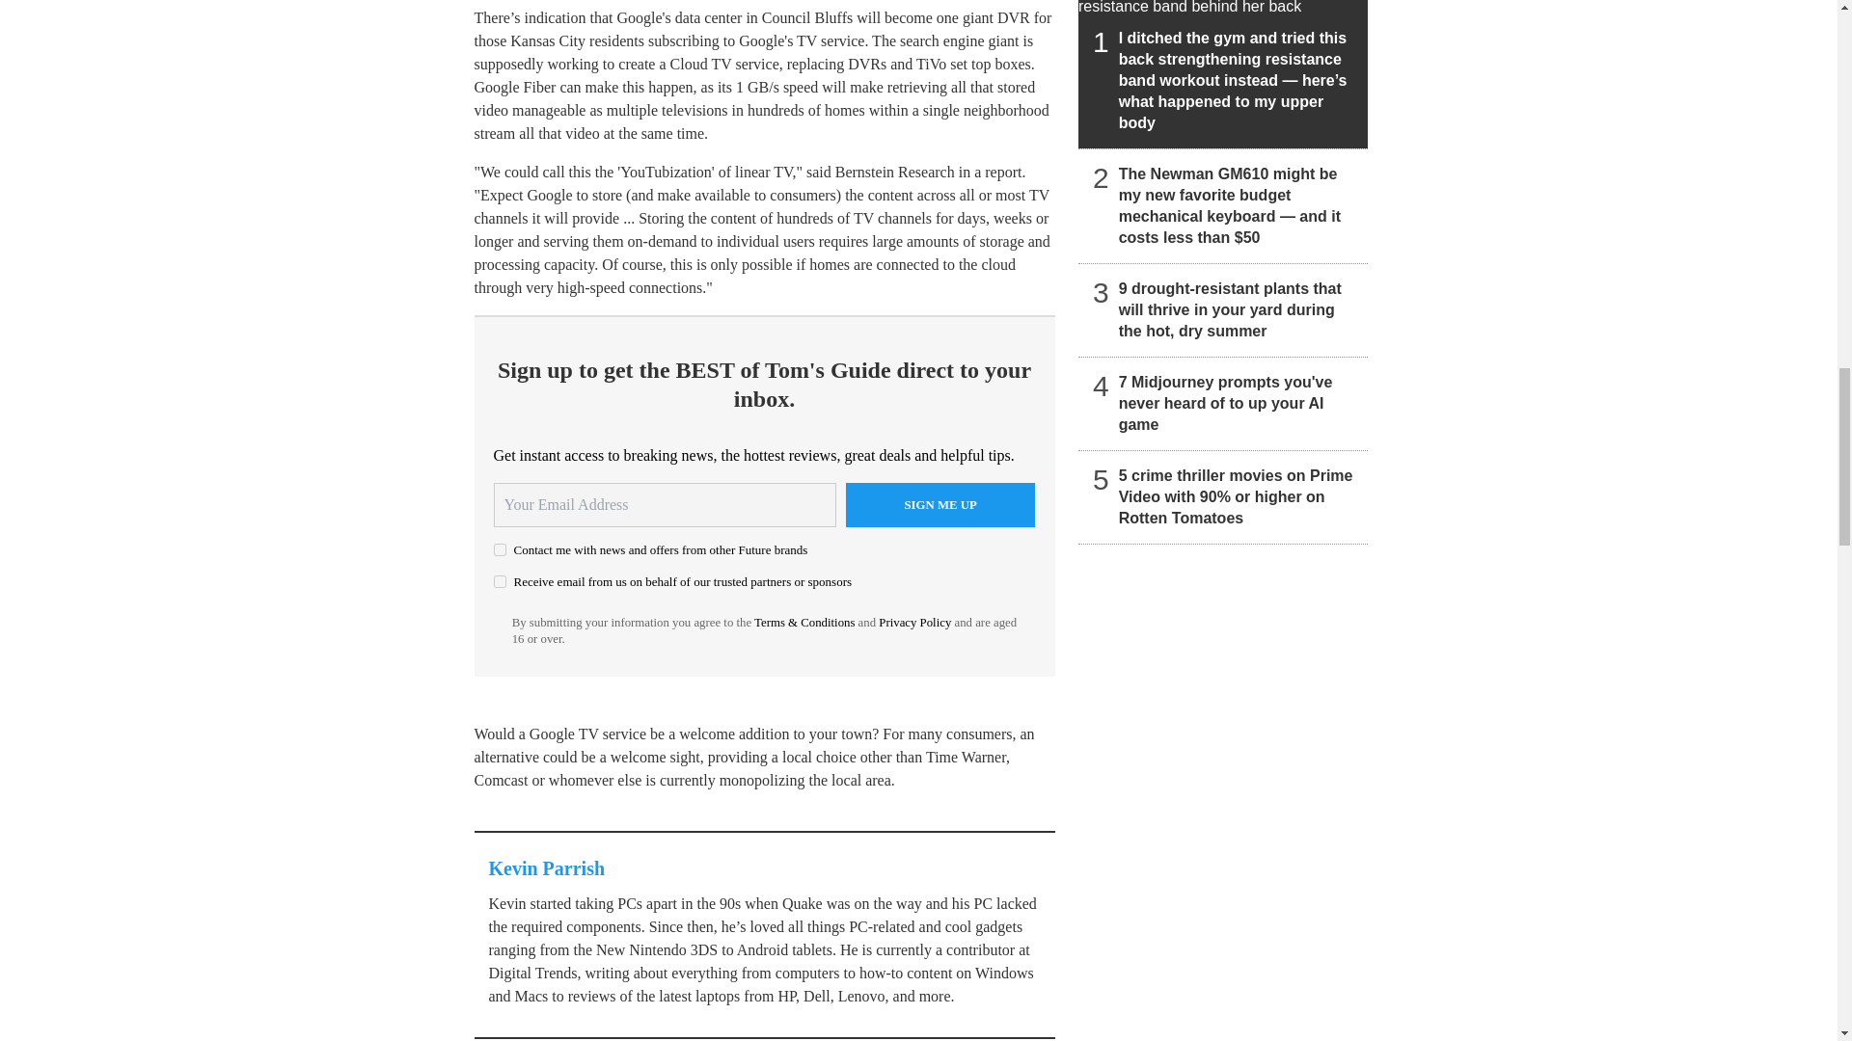 This screenshot has height=1041, width=1852. Describe the element at coordinates (500, 582) in the screenshot. I see `on` at that location.